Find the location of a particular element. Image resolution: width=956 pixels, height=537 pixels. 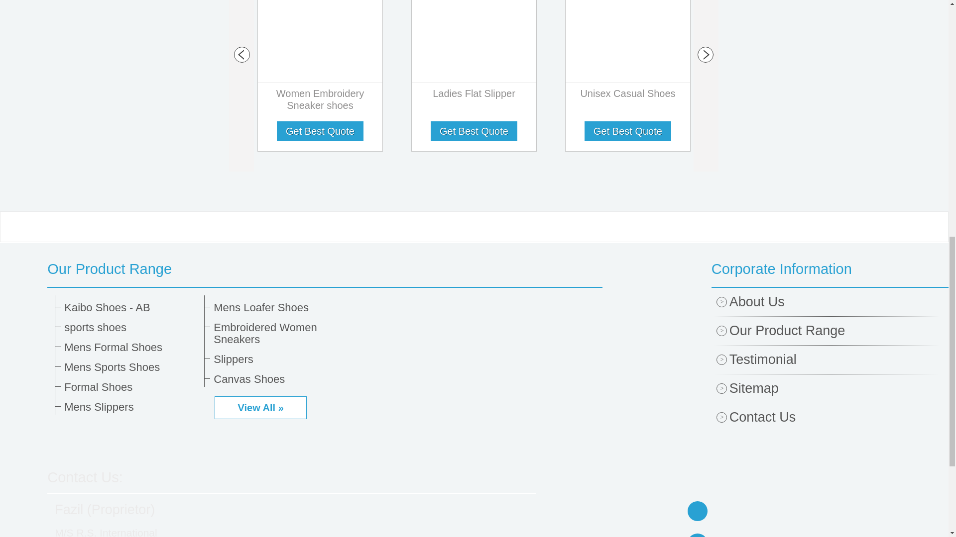

Embroidered Women Sneakers is located at coordinates (280, 333).